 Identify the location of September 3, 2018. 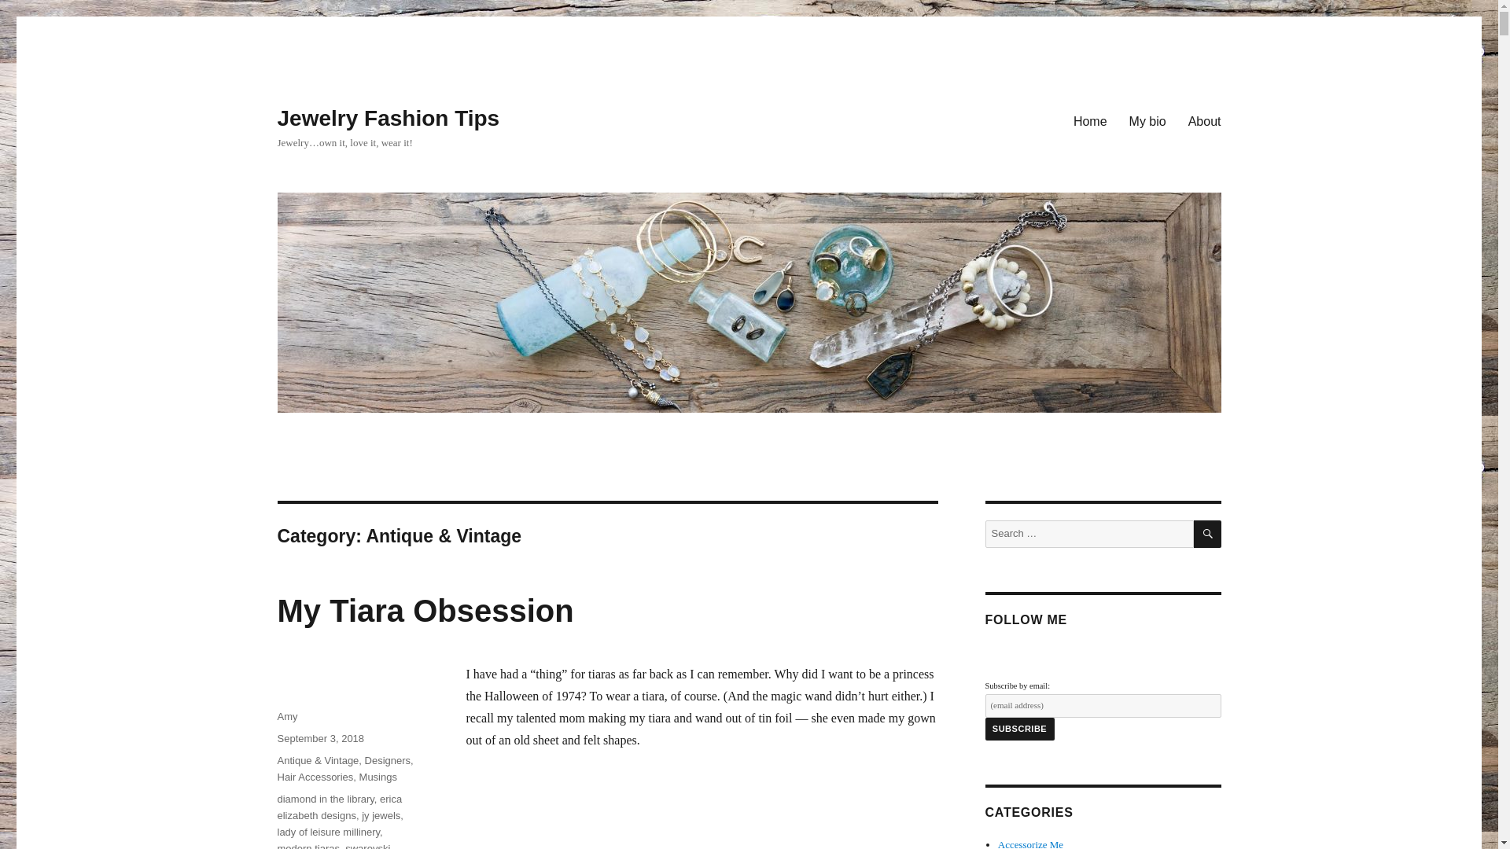
(319, 739).